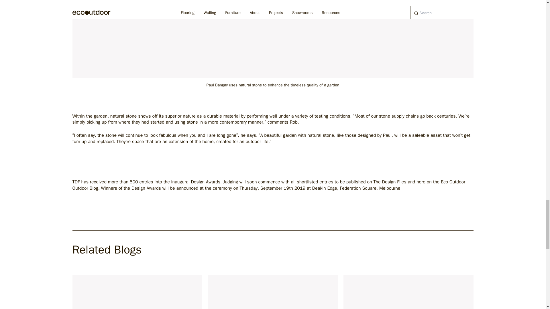 This screenshot has width=550, height=309. What do you see at coordinates (273, 292) in the screenshot?
I see `Designers Outdoor Furniture E1573084658970` at bounding box center [273, 292].